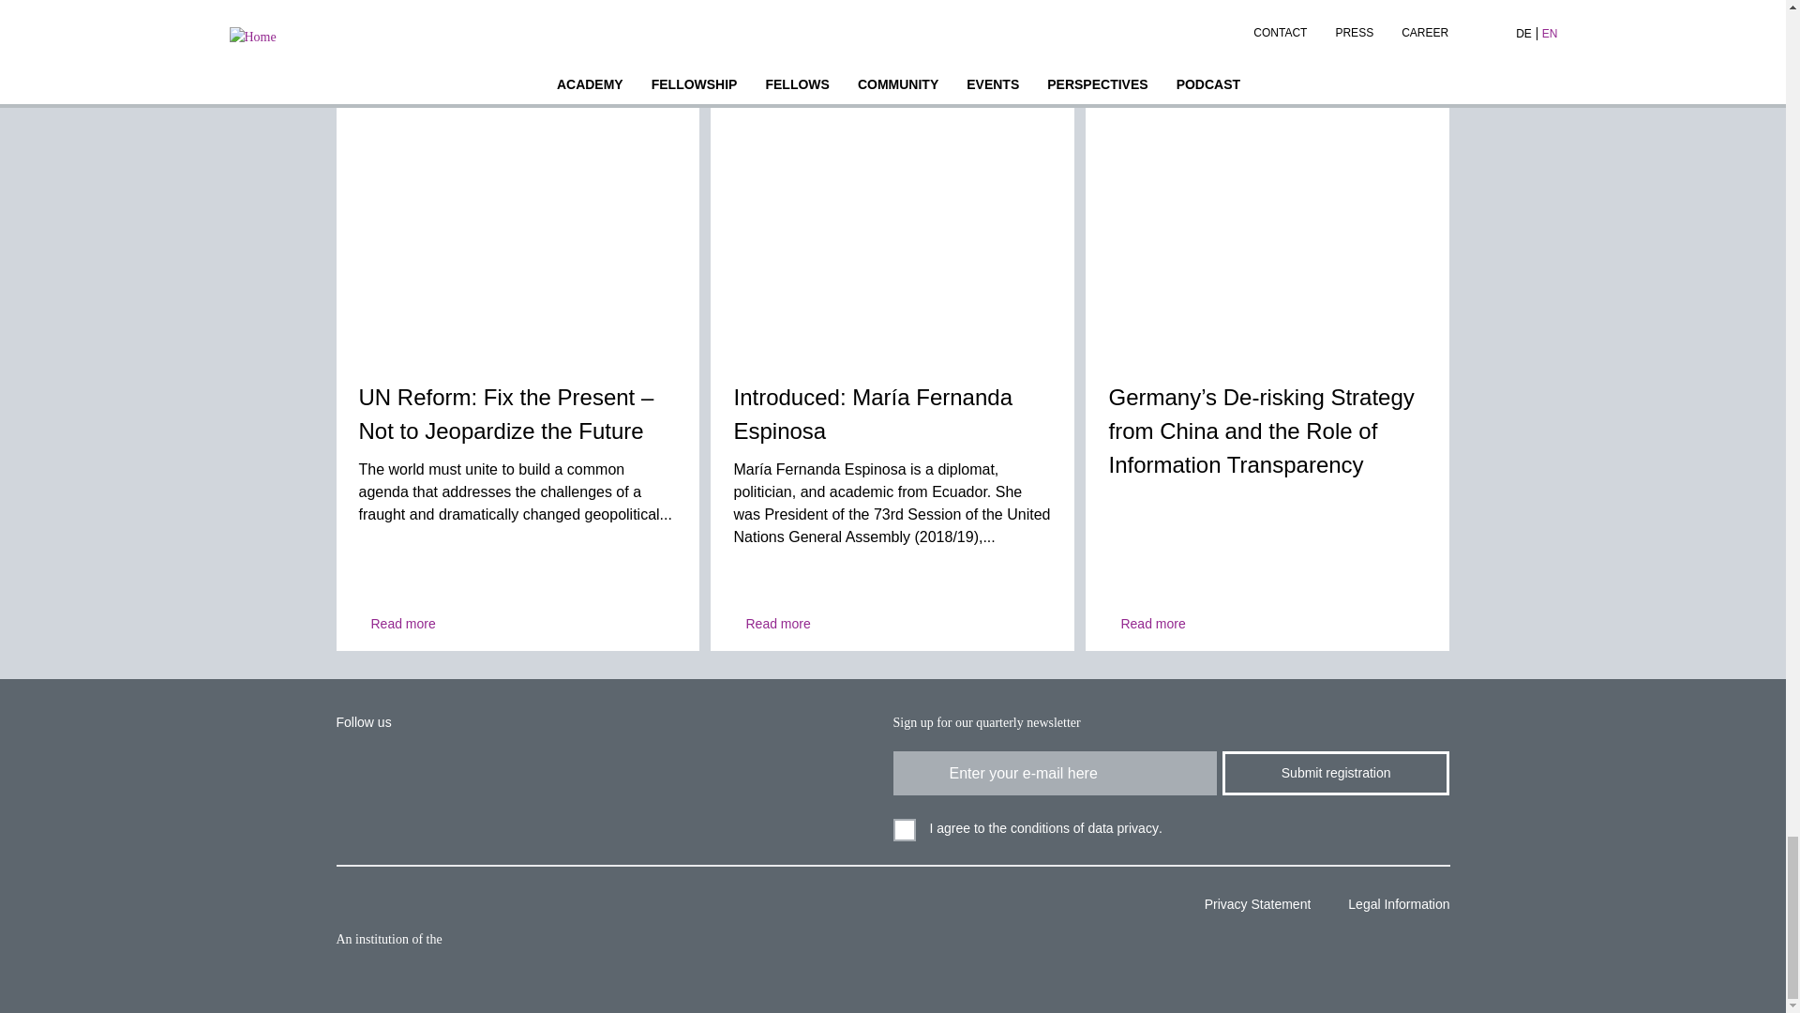 Image resolution: width=1800 pixels, height=1013 pixels. Describe the element at coordinates (517, 221) in the screenshot. I see `News` at that location.